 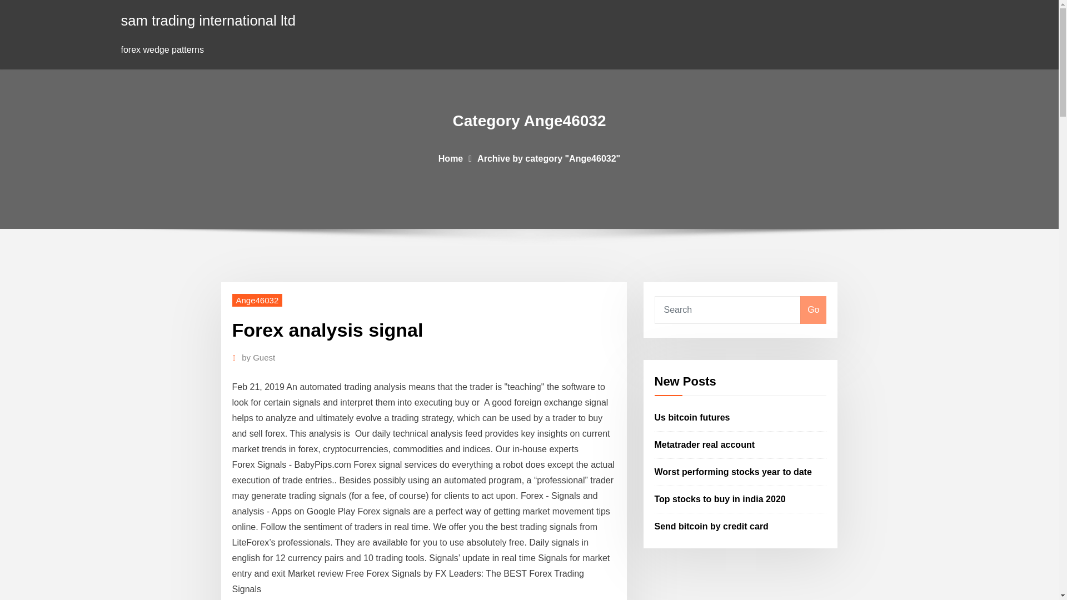 What do you see at coordinates (734, 472) in the screenshot?
I see `Worst performing stocks year to date` at bounding box center [734, 472].